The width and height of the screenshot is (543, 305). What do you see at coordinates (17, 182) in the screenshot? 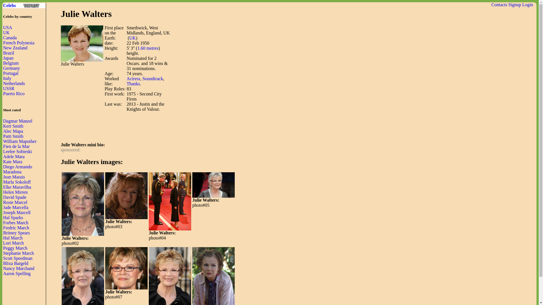
I see `Marla Sokoloff` at bounding box center [17, 182].